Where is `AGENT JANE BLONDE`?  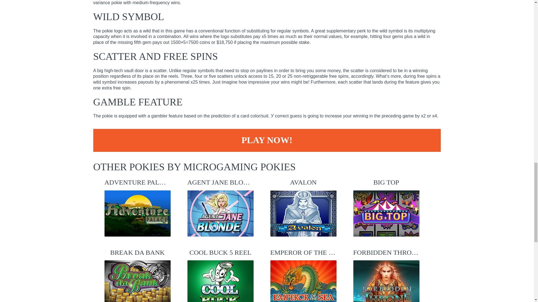
AGENT JANE BLONDE is located at coordinates (220, 207).